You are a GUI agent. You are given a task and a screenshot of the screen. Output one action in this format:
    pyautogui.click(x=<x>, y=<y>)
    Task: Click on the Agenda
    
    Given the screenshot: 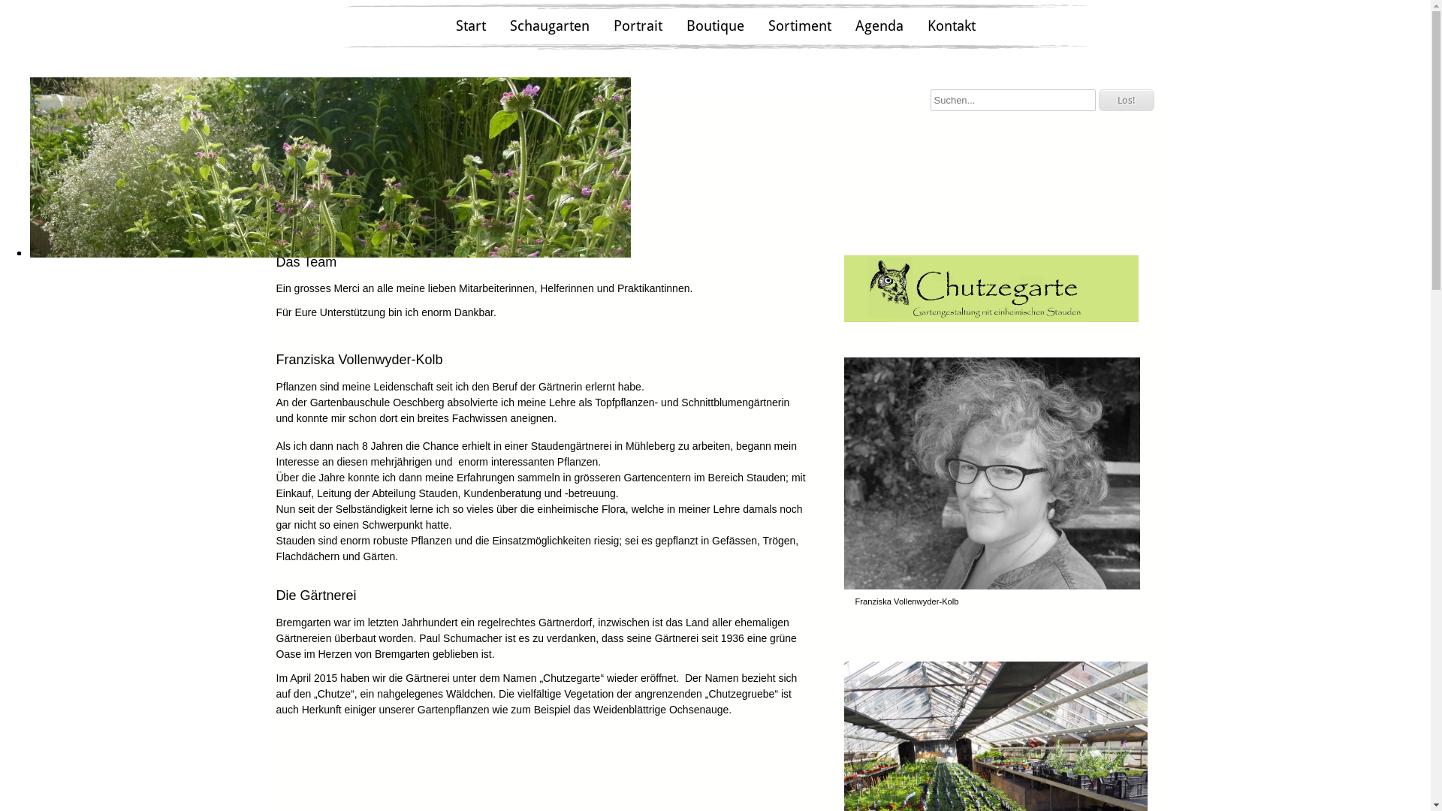 What is the action you would take?
    pyautogui.click(x=879, y=27)
    